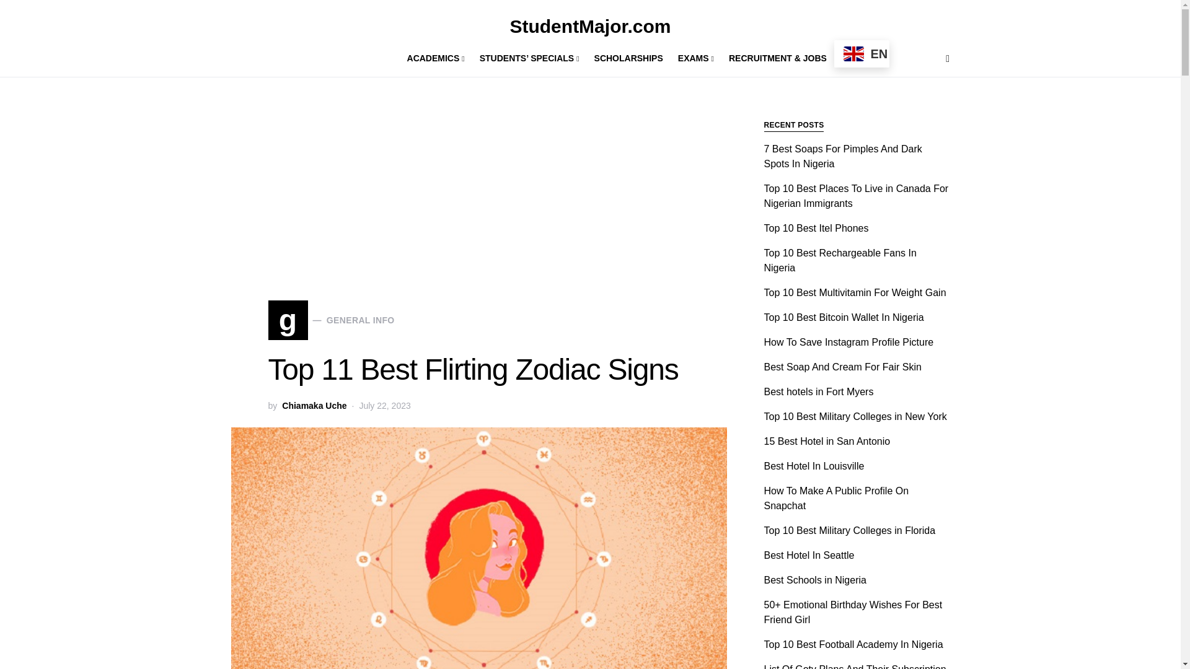 This screenshot has height=669, width=1190. What do you see at coordinates (628, 58) in the screenshot?
I see `SCHOLARSHIPS` at bounding box center [628, 58].